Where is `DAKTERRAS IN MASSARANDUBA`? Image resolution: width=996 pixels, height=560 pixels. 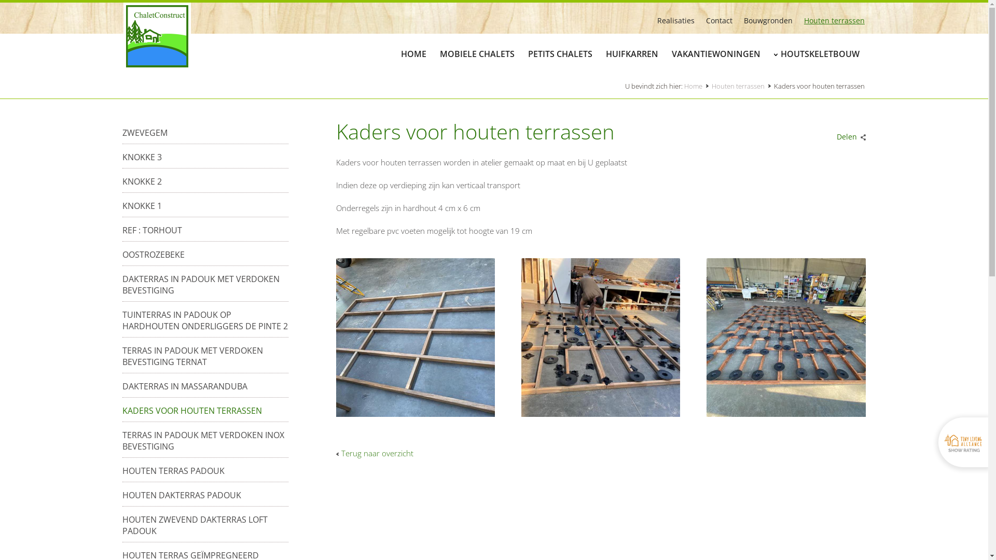
DAKTERRAS IN MASSARANDUBA is located at coordinates (185, 386).